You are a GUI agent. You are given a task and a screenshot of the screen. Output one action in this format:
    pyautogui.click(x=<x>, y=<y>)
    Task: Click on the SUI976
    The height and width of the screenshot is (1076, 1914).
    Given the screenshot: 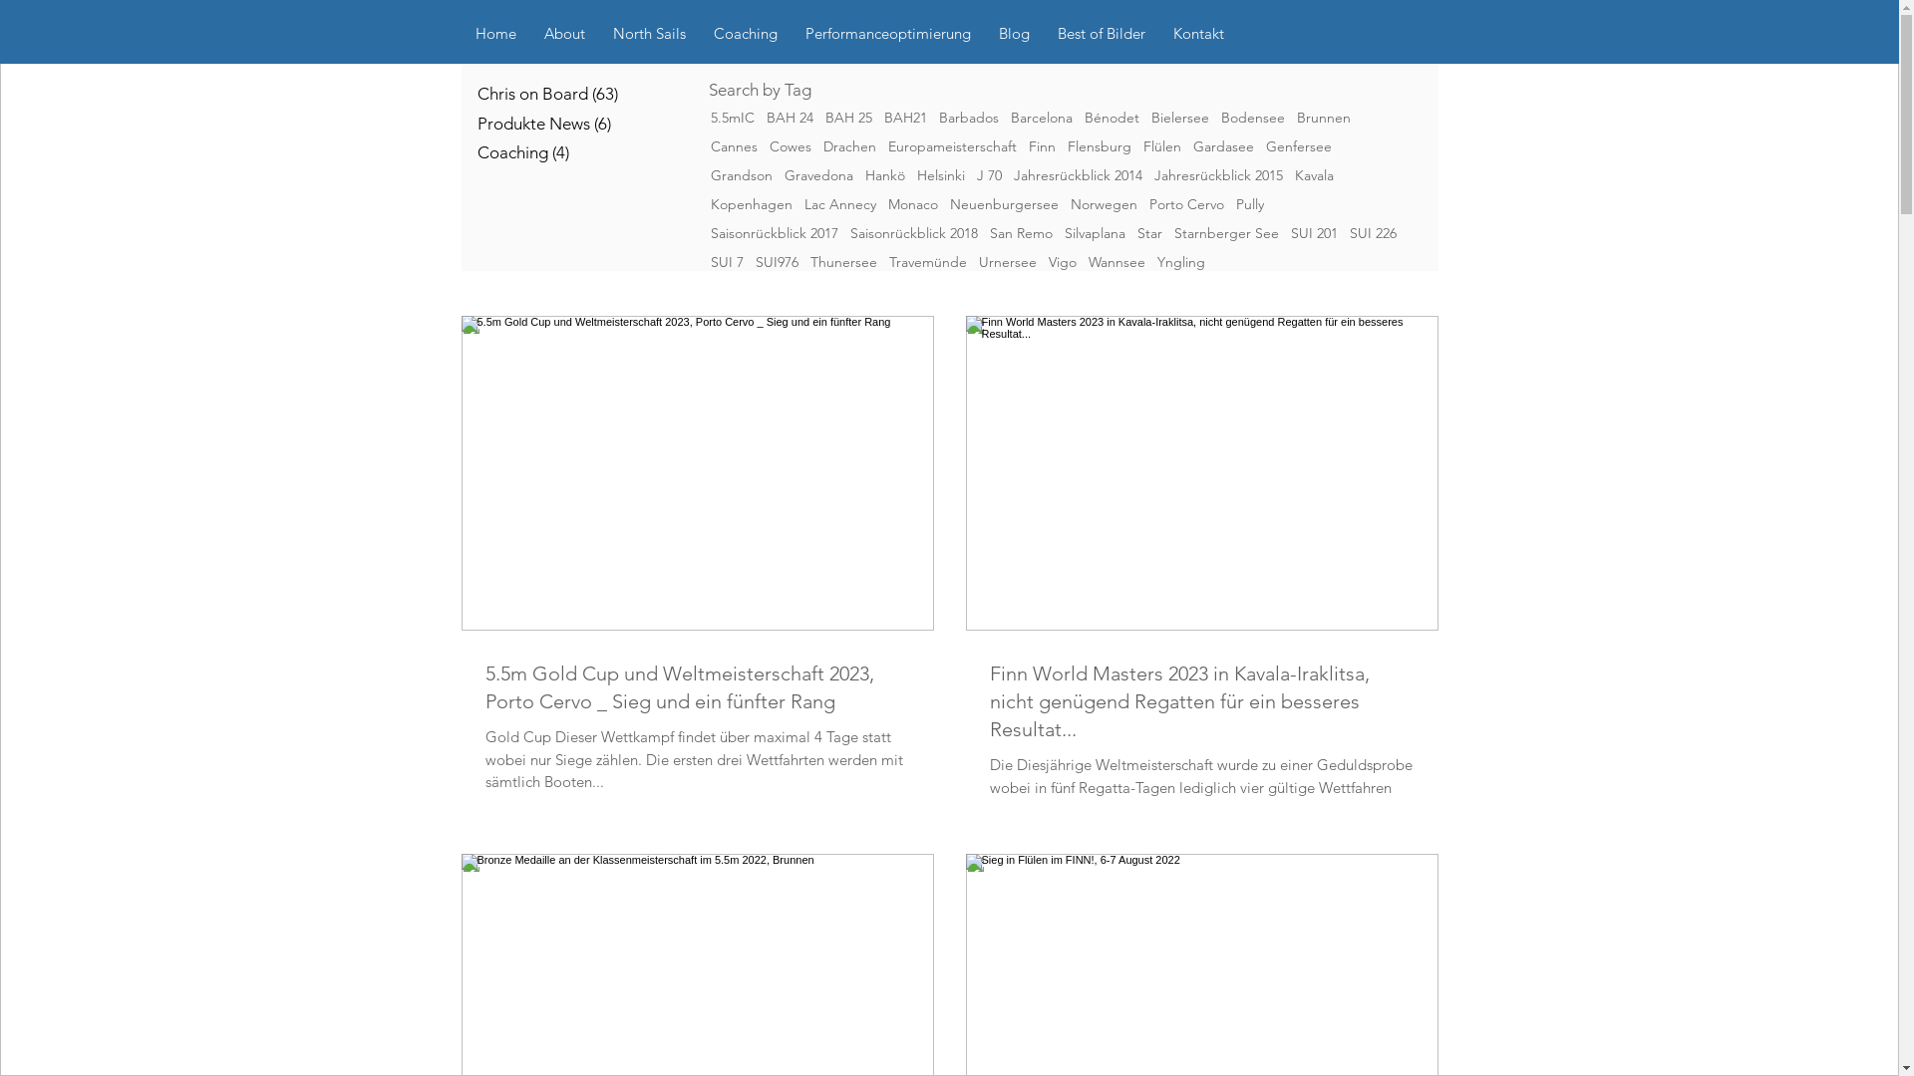 What is the action you would take?
    pyautogui.click(x=778, y=263)
    